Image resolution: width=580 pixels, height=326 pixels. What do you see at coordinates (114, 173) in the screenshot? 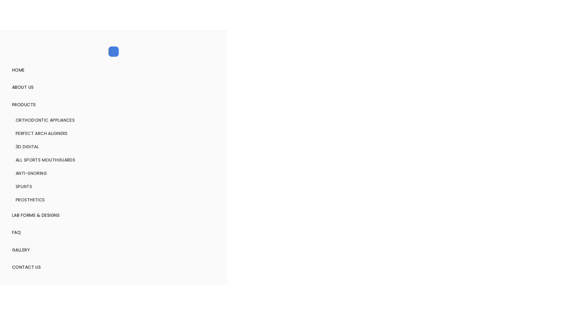
I see `ANTI-SNORING` at bounding box center [114, 173].